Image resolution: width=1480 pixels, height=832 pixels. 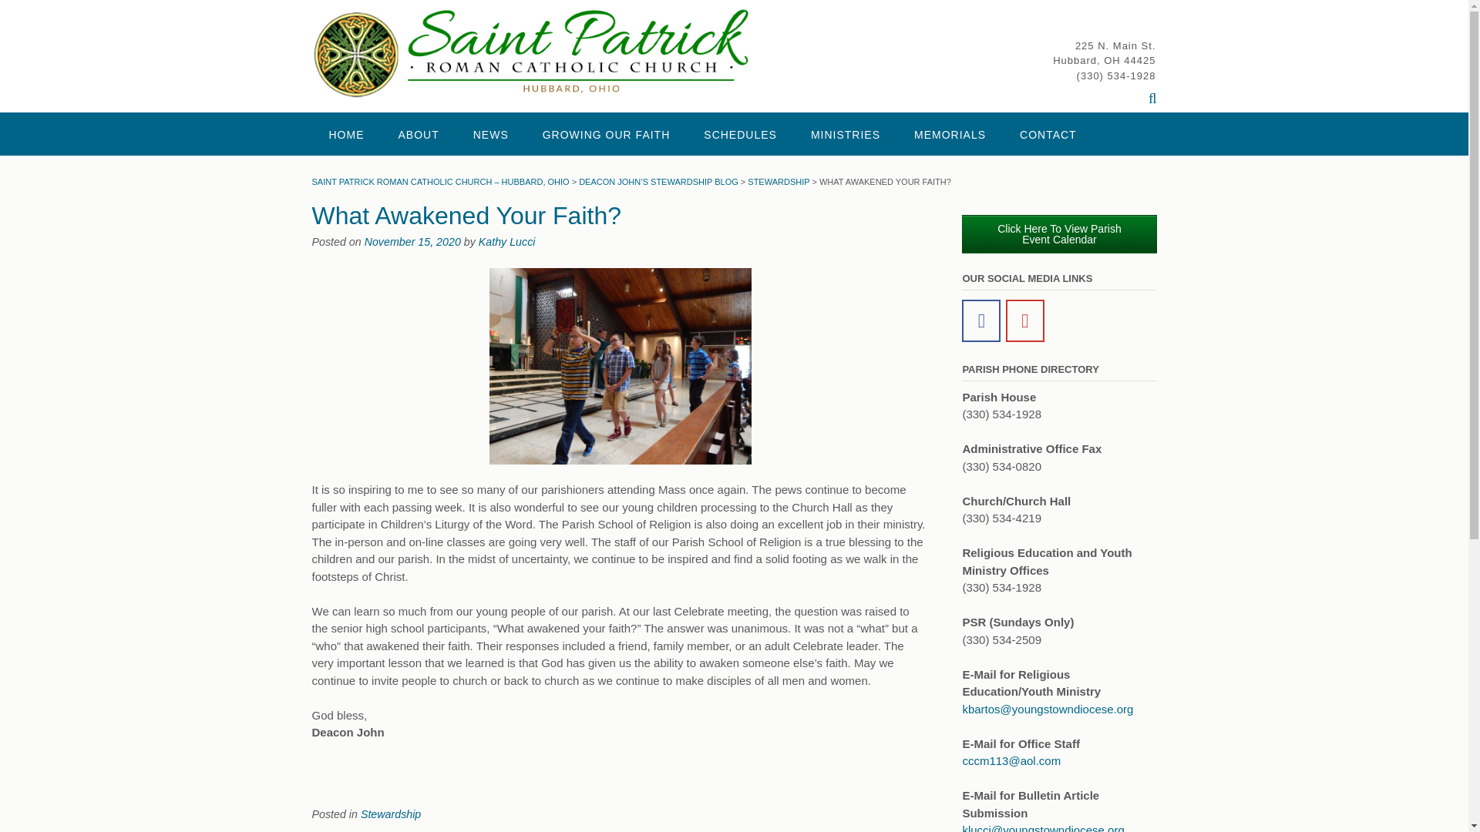 What do you see at coordinates (606, 133) in the screenshot?
I see `GROWING OUR FAITH` at bounding box center [606, 133].